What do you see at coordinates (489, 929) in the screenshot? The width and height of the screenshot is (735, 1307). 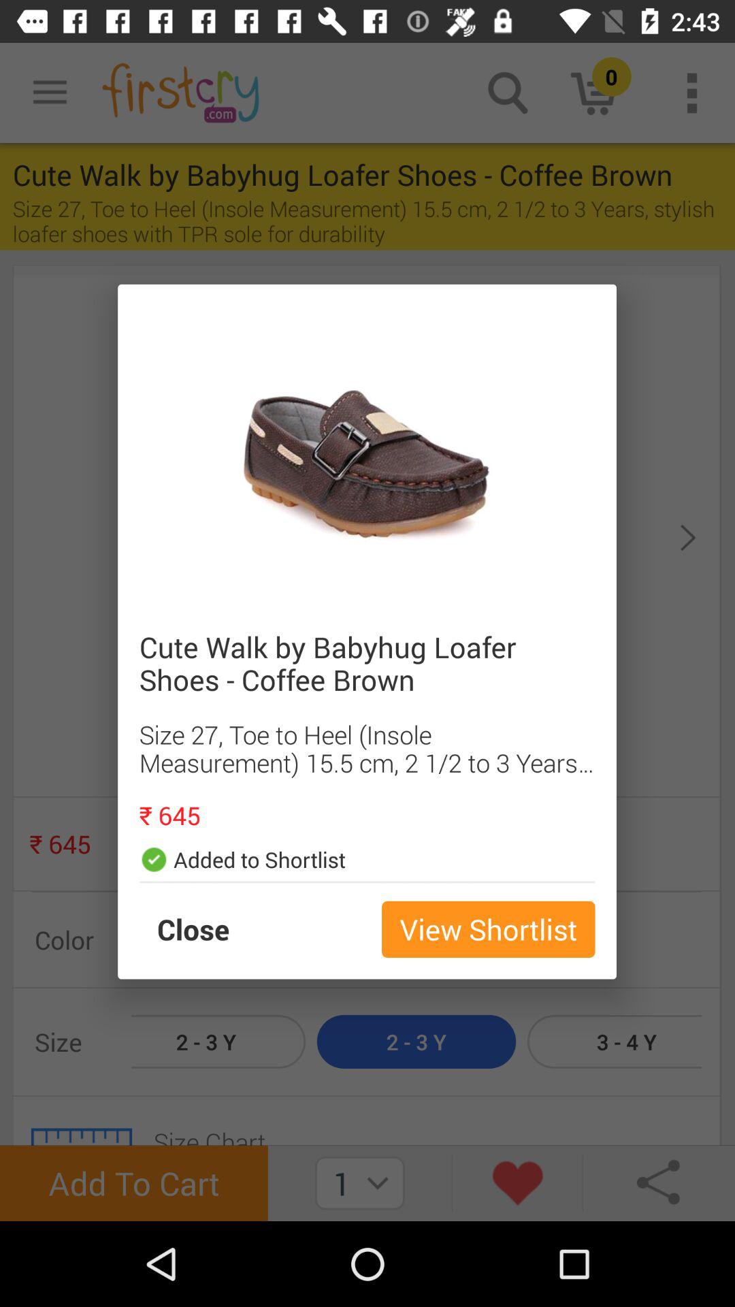 I see `select the view shortlist` at bounding box center [489, 929].